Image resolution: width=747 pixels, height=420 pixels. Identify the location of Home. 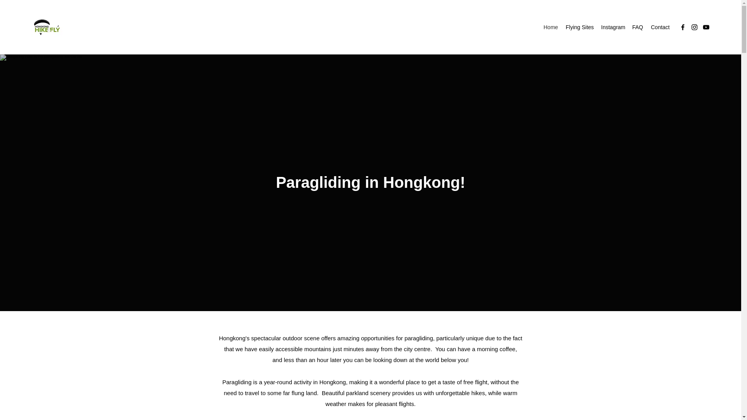
(550, 27).